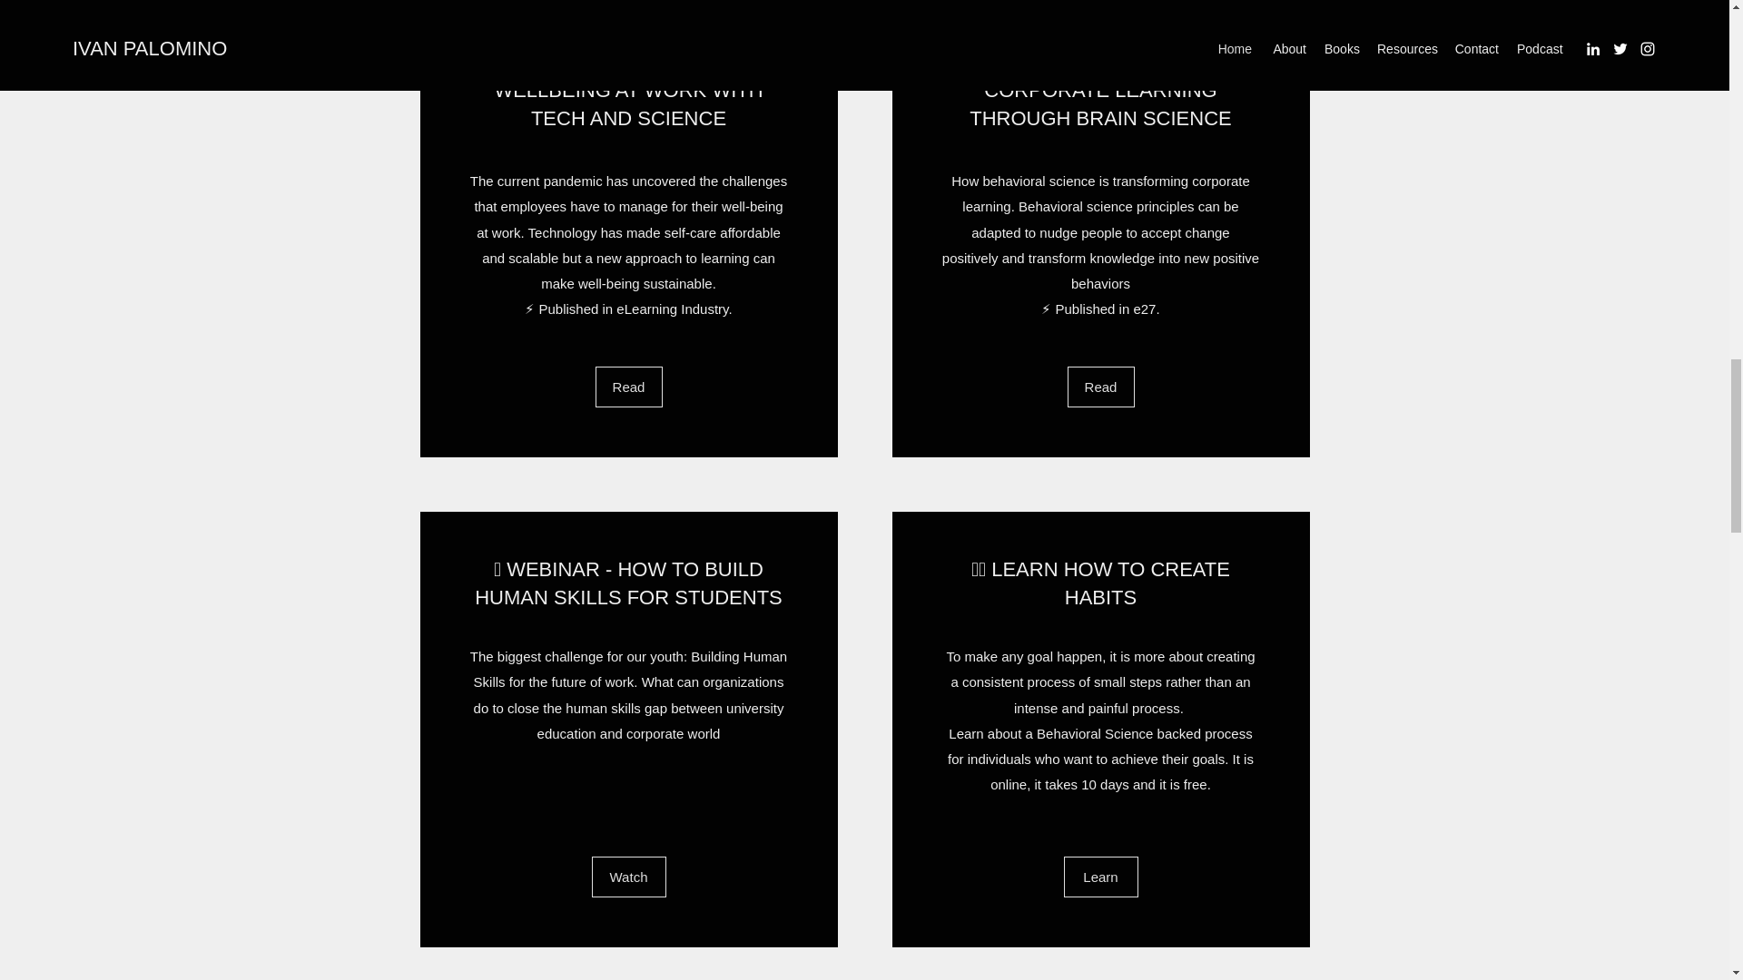 The image size is (1743, 980). I want to click on Watch, so click(628, 877).